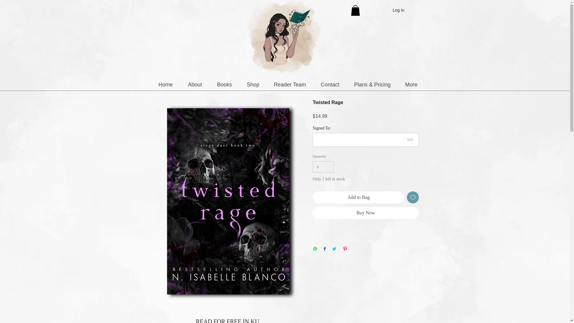  What do you see at coordinates (359, 197) in the screenshot?
I see `Add to Bag` at bounding box center [359, 197].